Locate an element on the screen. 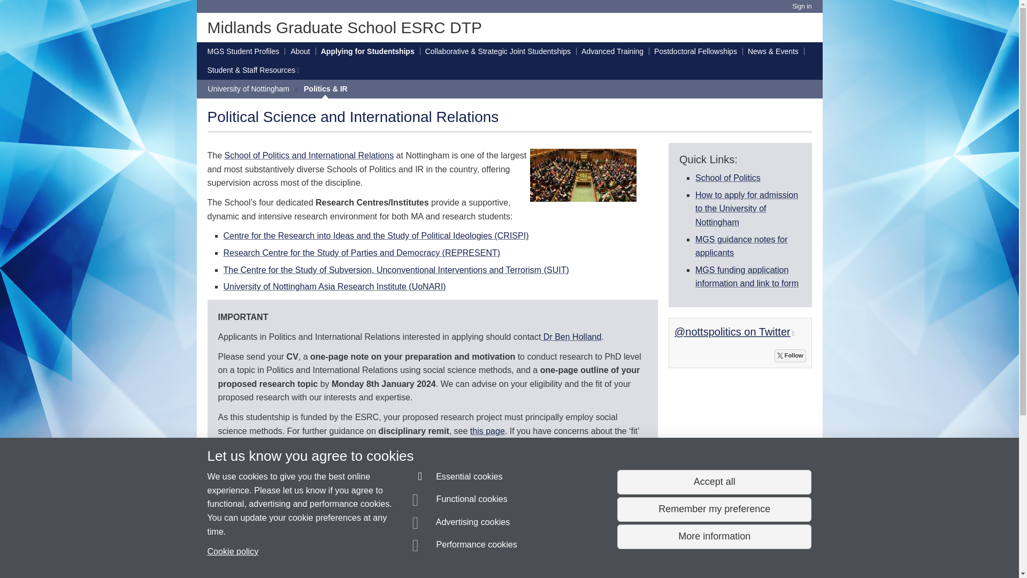  Form is located at coordinates (747, 276).